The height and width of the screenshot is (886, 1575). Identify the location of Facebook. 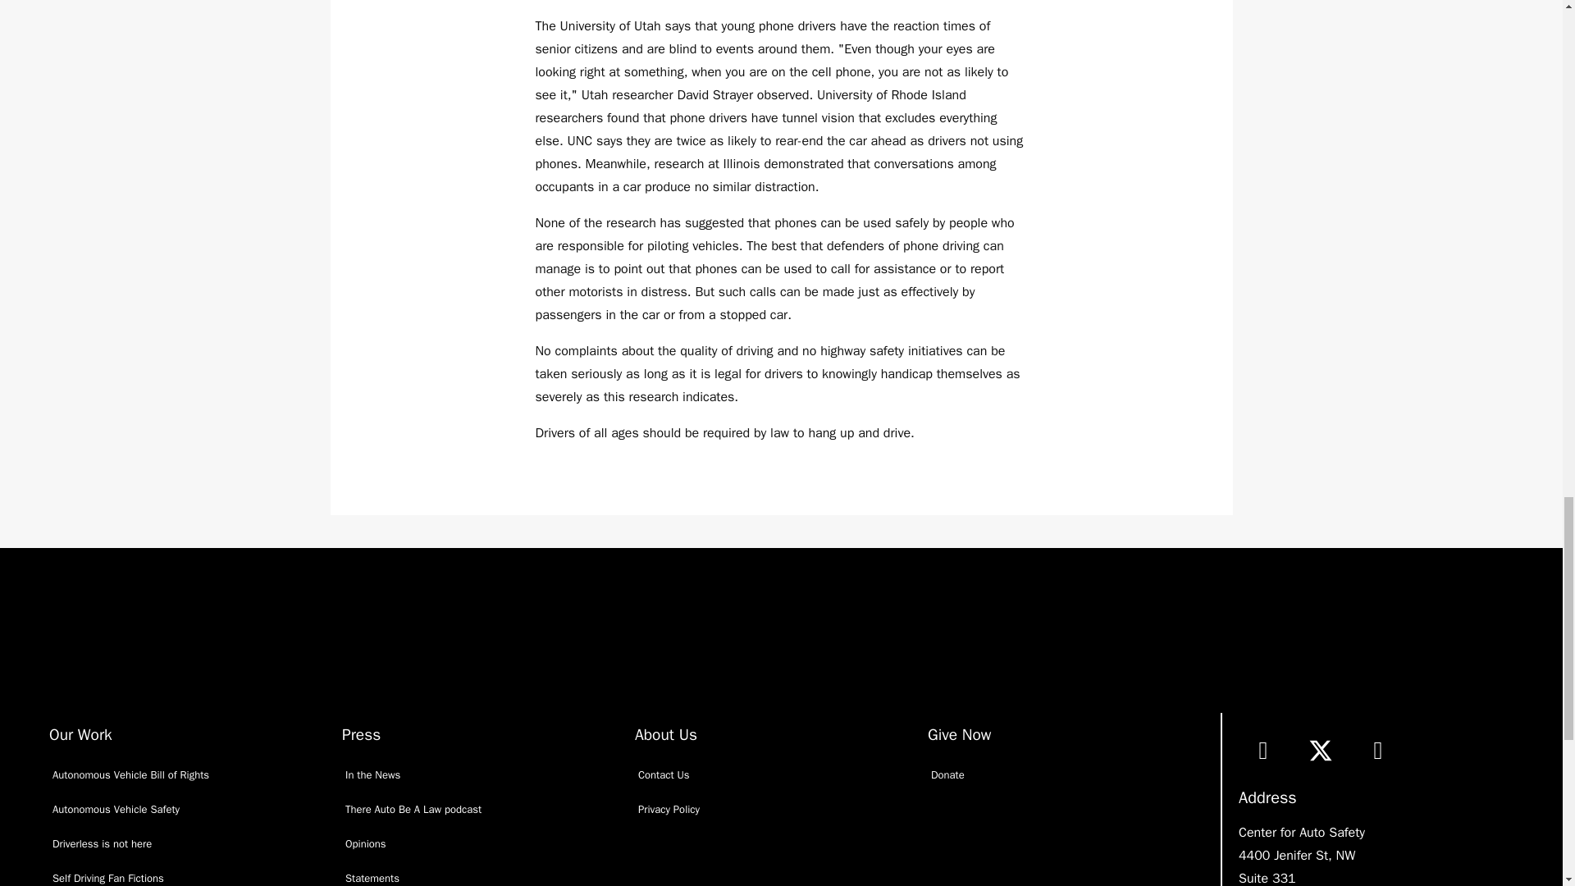
(1263, 750).